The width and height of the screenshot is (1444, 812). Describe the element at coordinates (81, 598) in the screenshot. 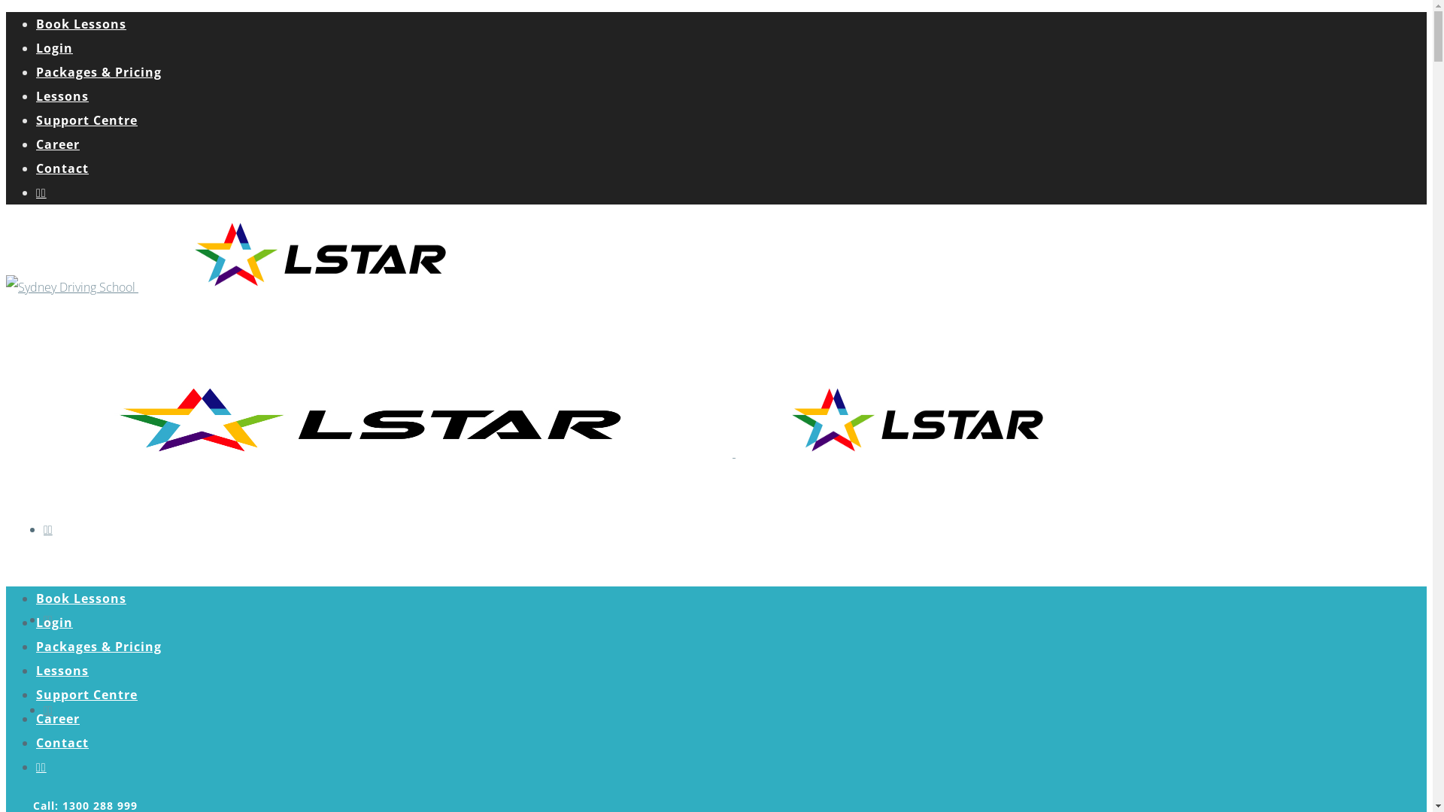

I see `Book Lessons` at that location.